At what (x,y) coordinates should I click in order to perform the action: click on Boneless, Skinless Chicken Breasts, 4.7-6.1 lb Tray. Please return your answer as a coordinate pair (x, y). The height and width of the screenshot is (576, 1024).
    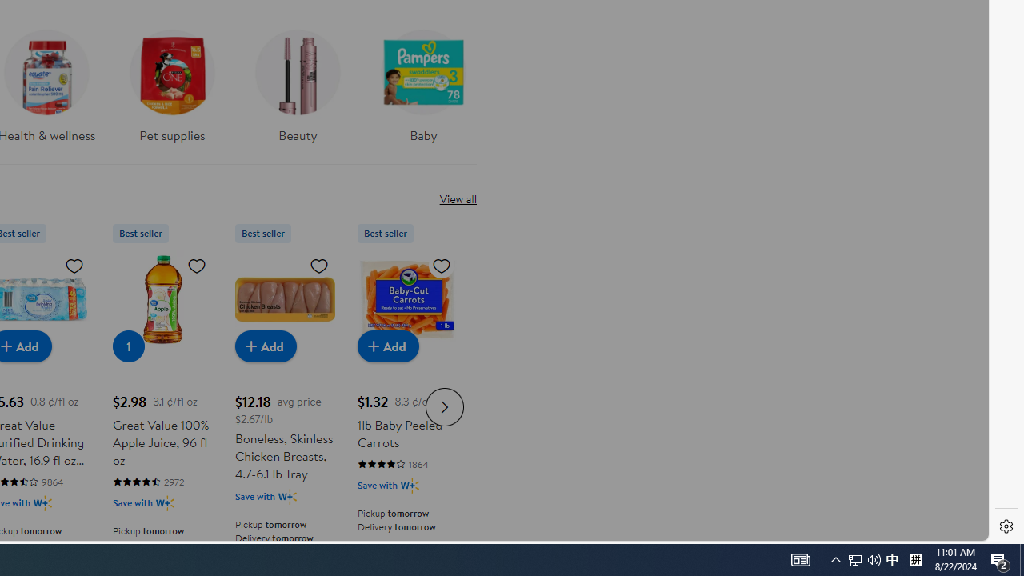
    Looking at the image, I should click on (285, 299).